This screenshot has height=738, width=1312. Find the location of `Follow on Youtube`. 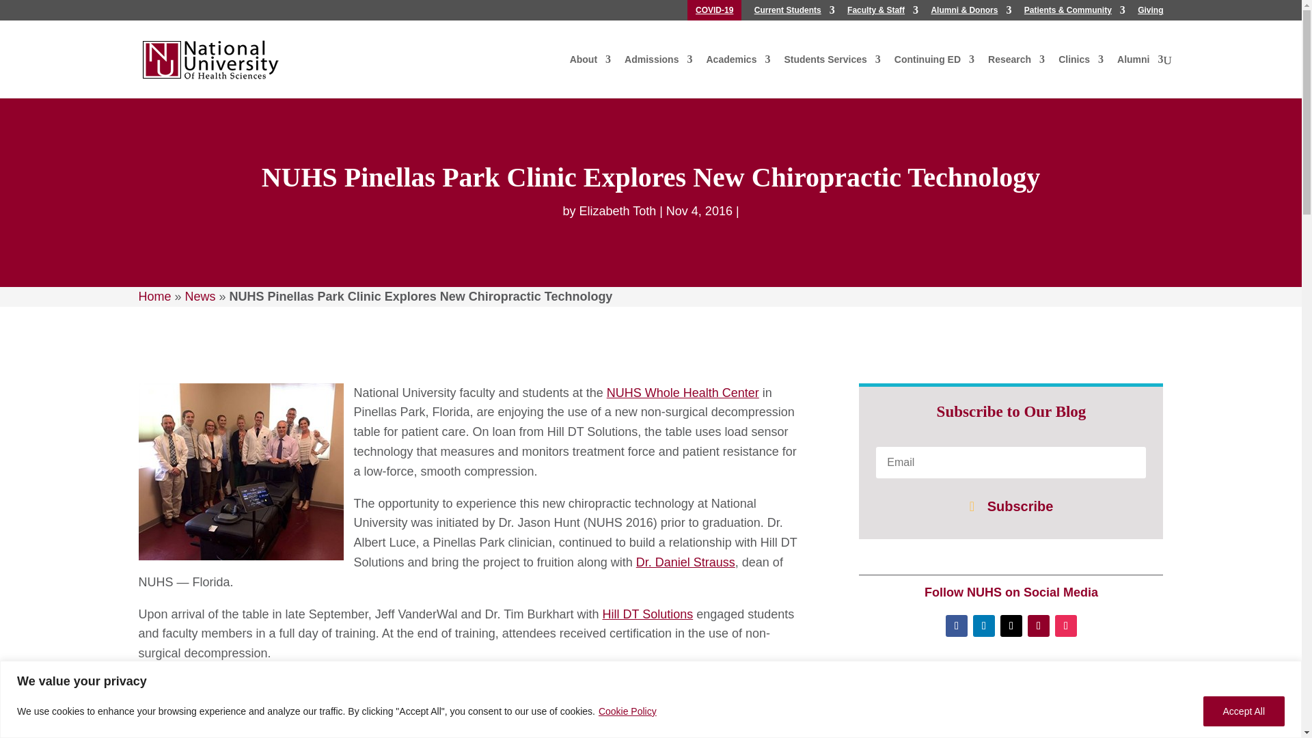

Follow on Youtube is located at coordinates (1039, 626).